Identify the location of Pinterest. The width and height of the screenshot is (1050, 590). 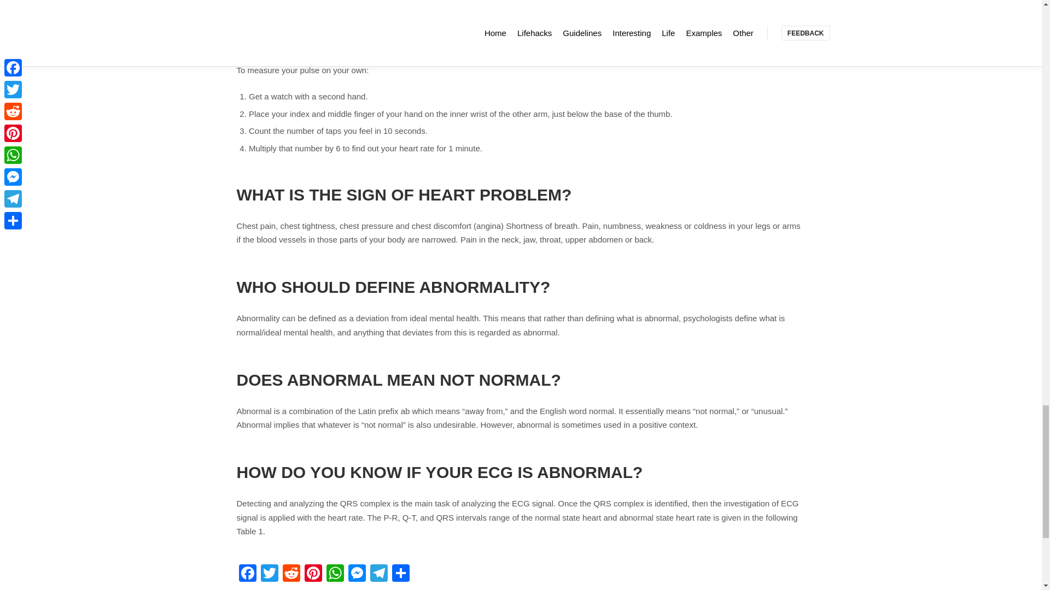
(313, 574).